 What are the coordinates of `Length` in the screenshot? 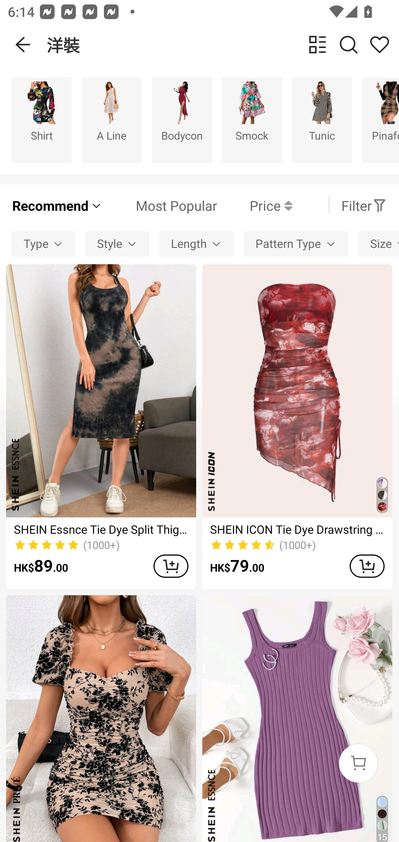 It's located at (196, 244).